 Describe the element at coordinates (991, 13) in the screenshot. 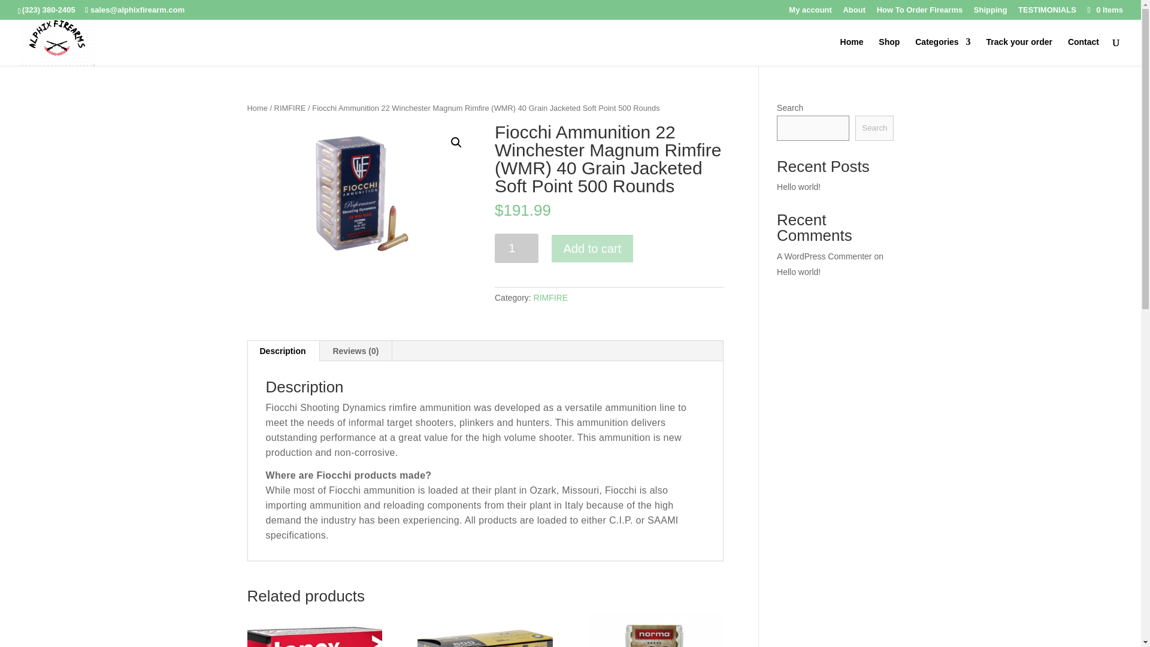

I see `Shipping` at that location.